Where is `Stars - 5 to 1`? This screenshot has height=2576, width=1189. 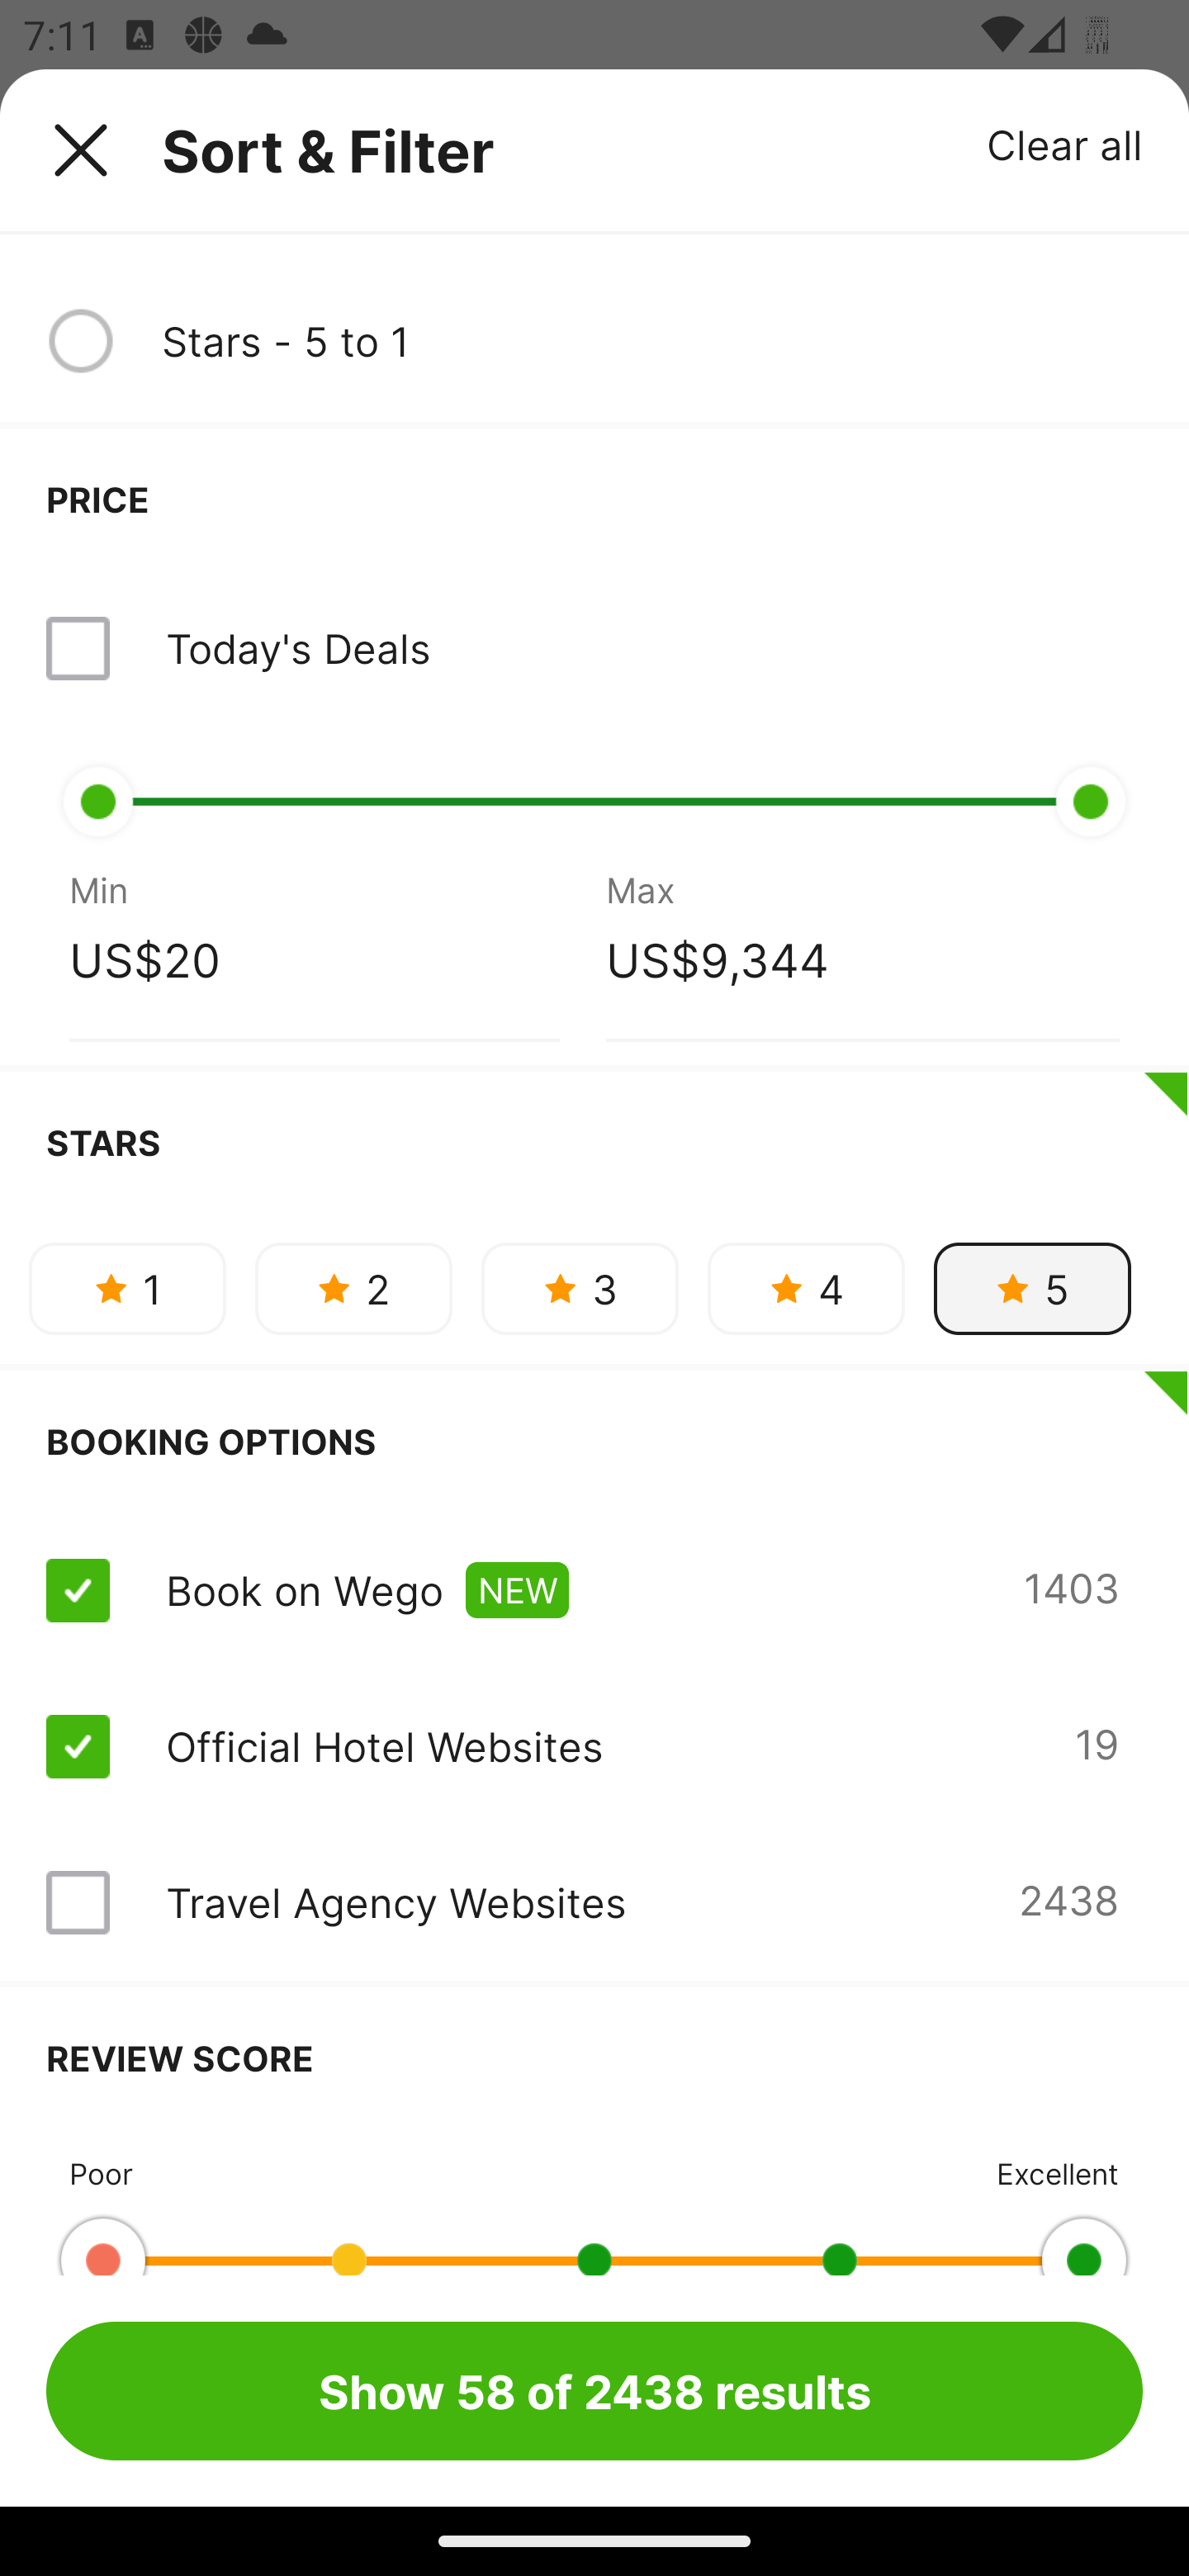 Stars - 5 to 1 is located at coordinates (651, 341).